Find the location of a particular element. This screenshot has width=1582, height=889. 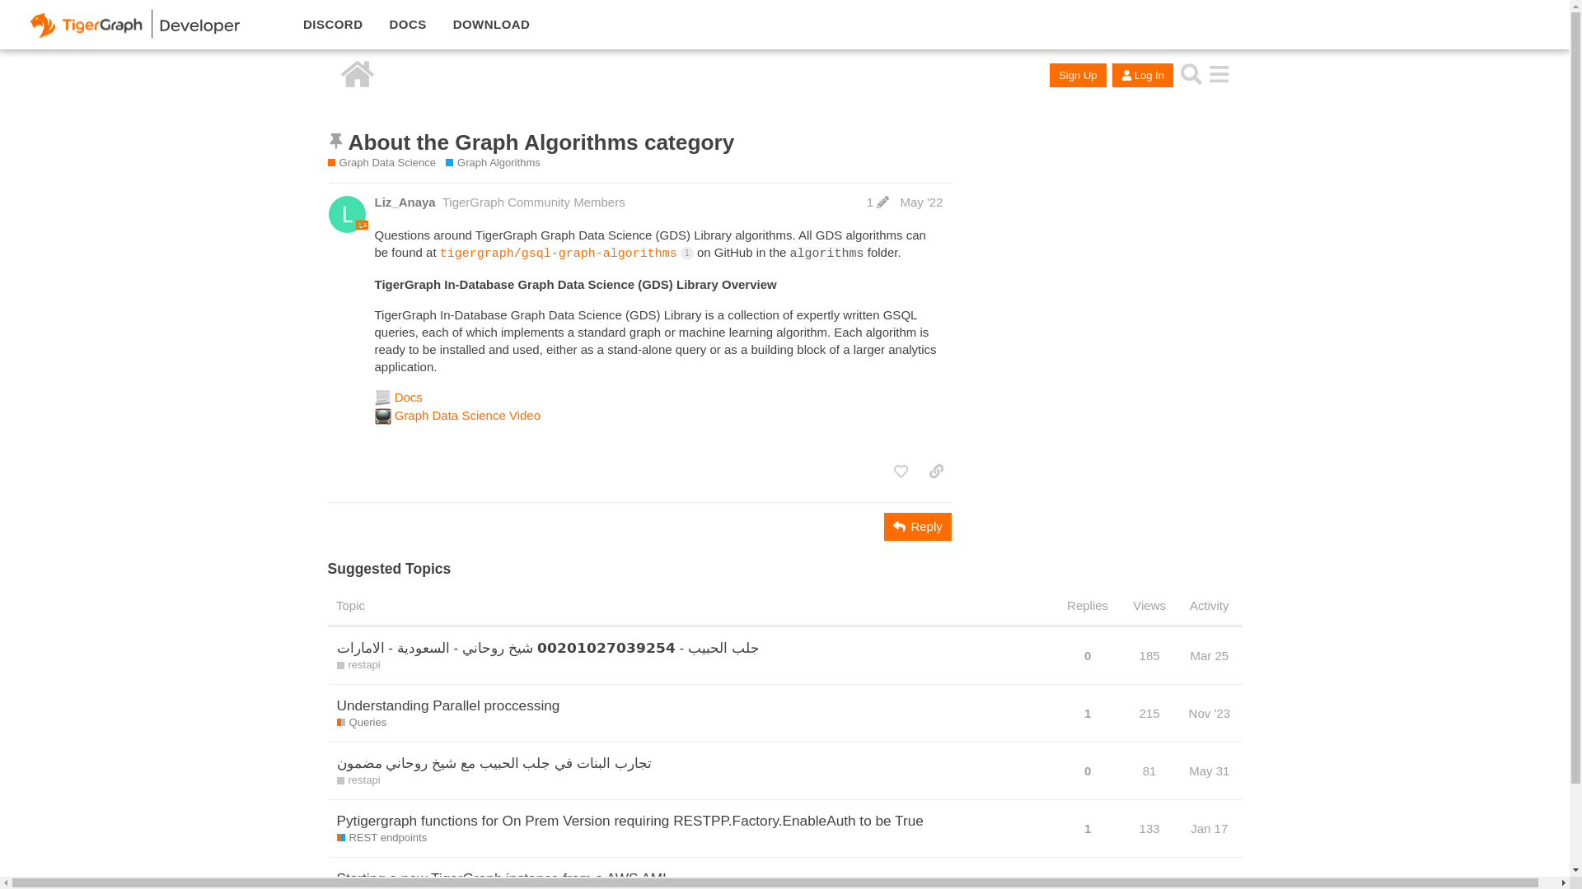

Post date is located at coordinates (921, 201).